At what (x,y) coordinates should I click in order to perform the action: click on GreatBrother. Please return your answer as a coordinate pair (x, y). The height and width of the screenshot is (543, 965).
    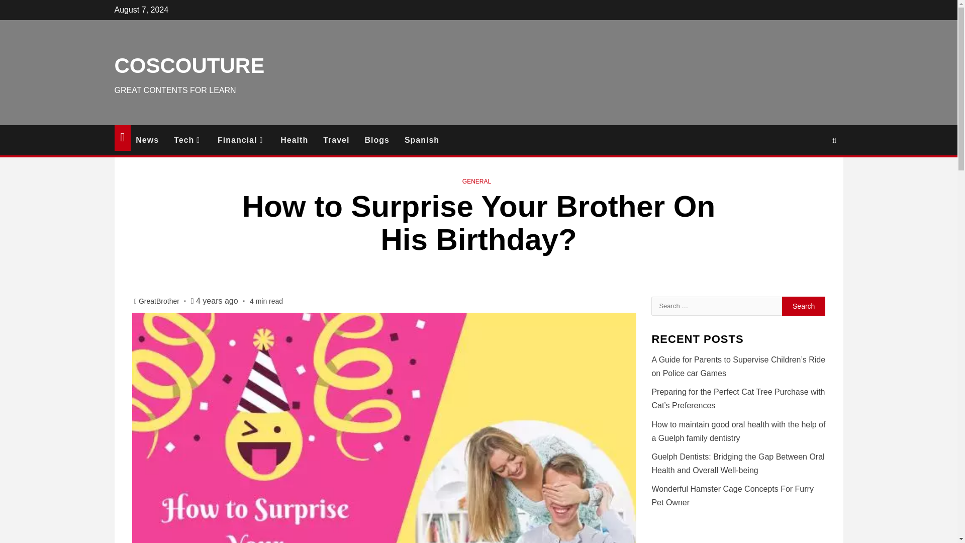
    Looking at the image, I should click on (160, 301).